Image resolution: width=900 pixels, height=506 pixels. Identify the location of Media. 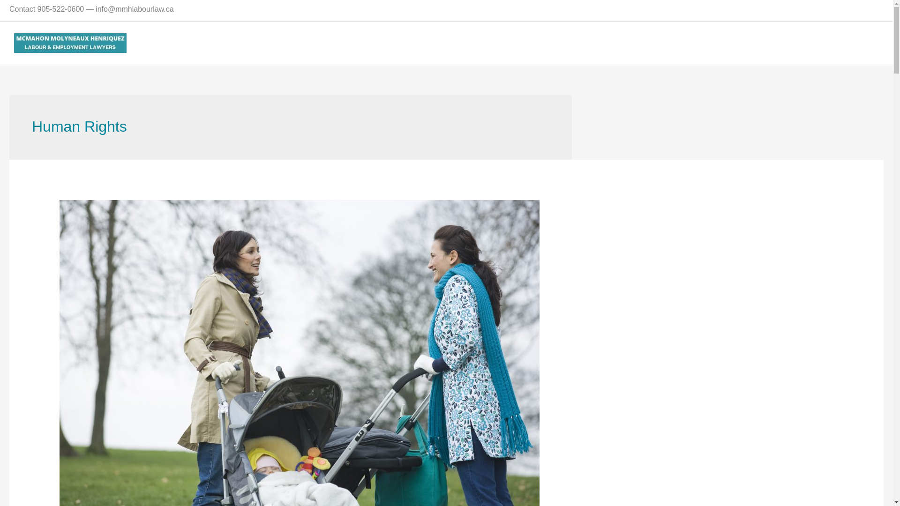
(822, 43).